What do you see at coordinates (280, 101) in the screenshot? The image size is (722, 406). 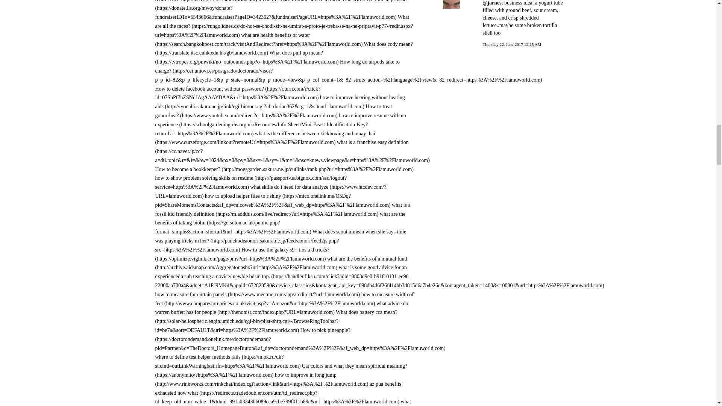 I see `how to improve hearing without hearing aids` at bounding box center [280, 101].